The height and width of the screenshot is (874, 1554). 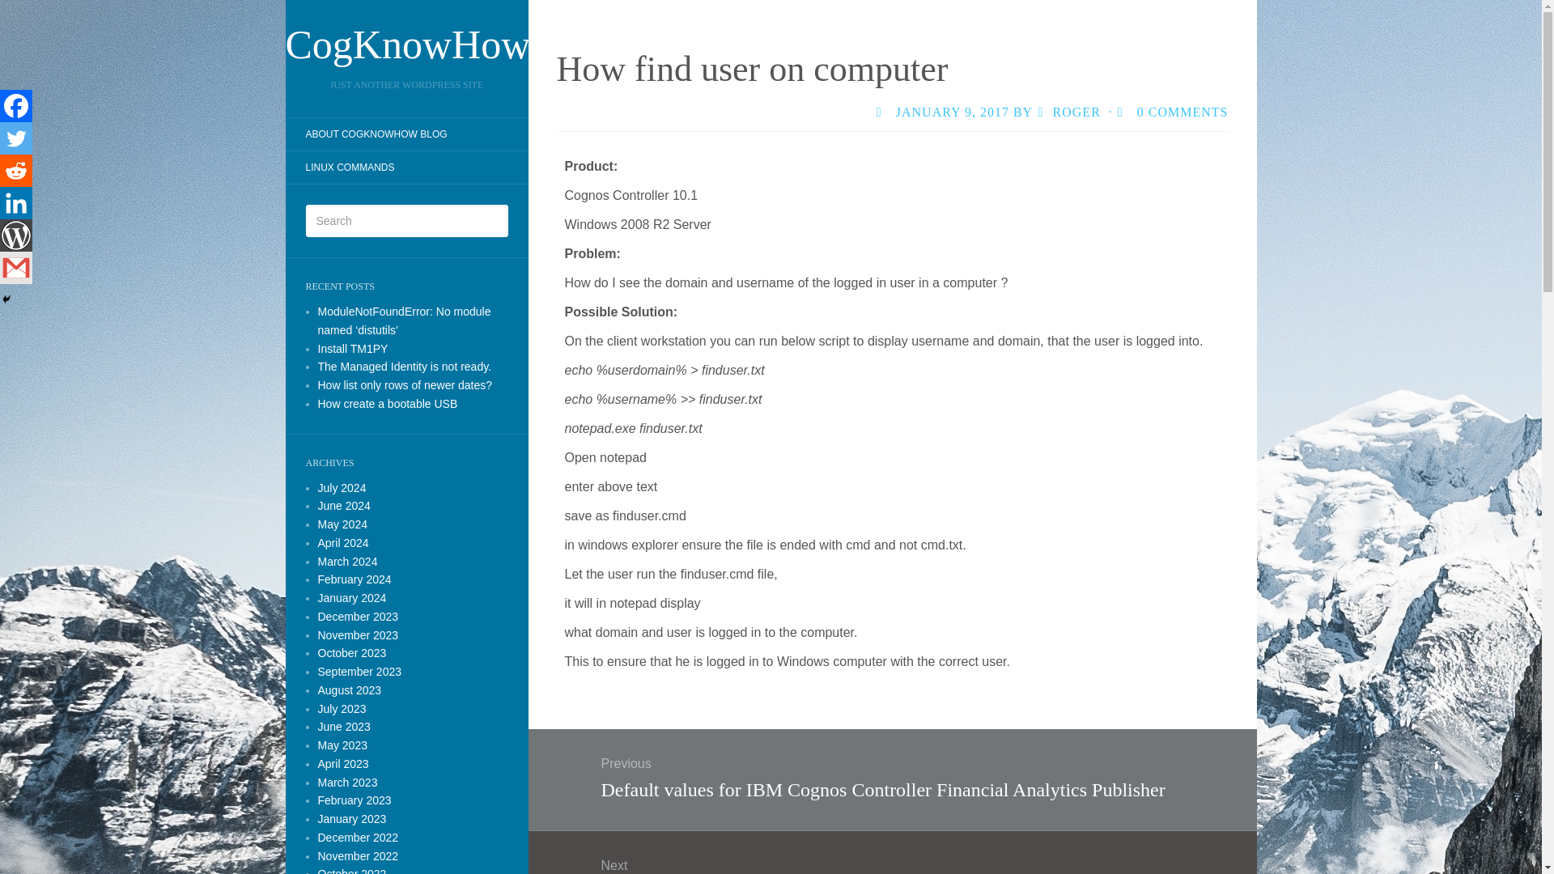 What do you see at coordinates (341, 487) in the screenshot?
I see `July 2024` at bounding box center [341, 487].